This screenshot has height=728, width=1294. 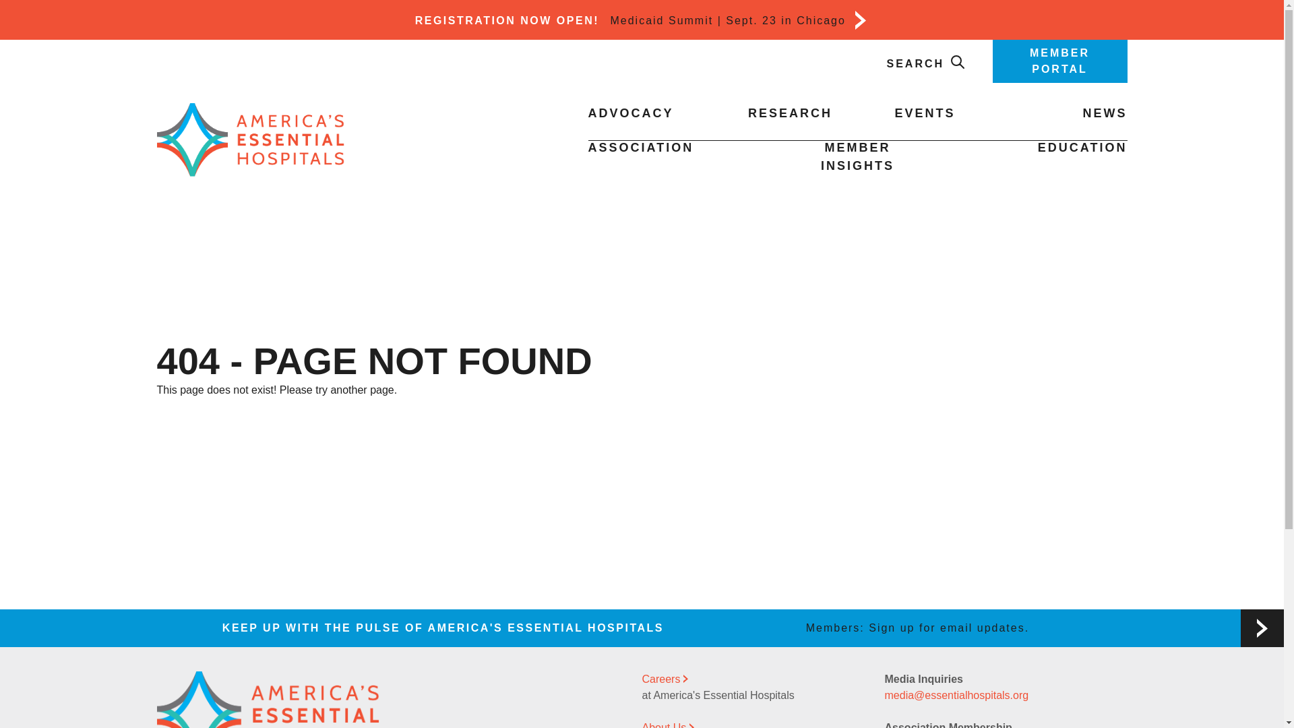 What do you see at coordinates (1082, 147) in the screenshot?
I see `EDUCATION` at bounding box center [1082, 147].